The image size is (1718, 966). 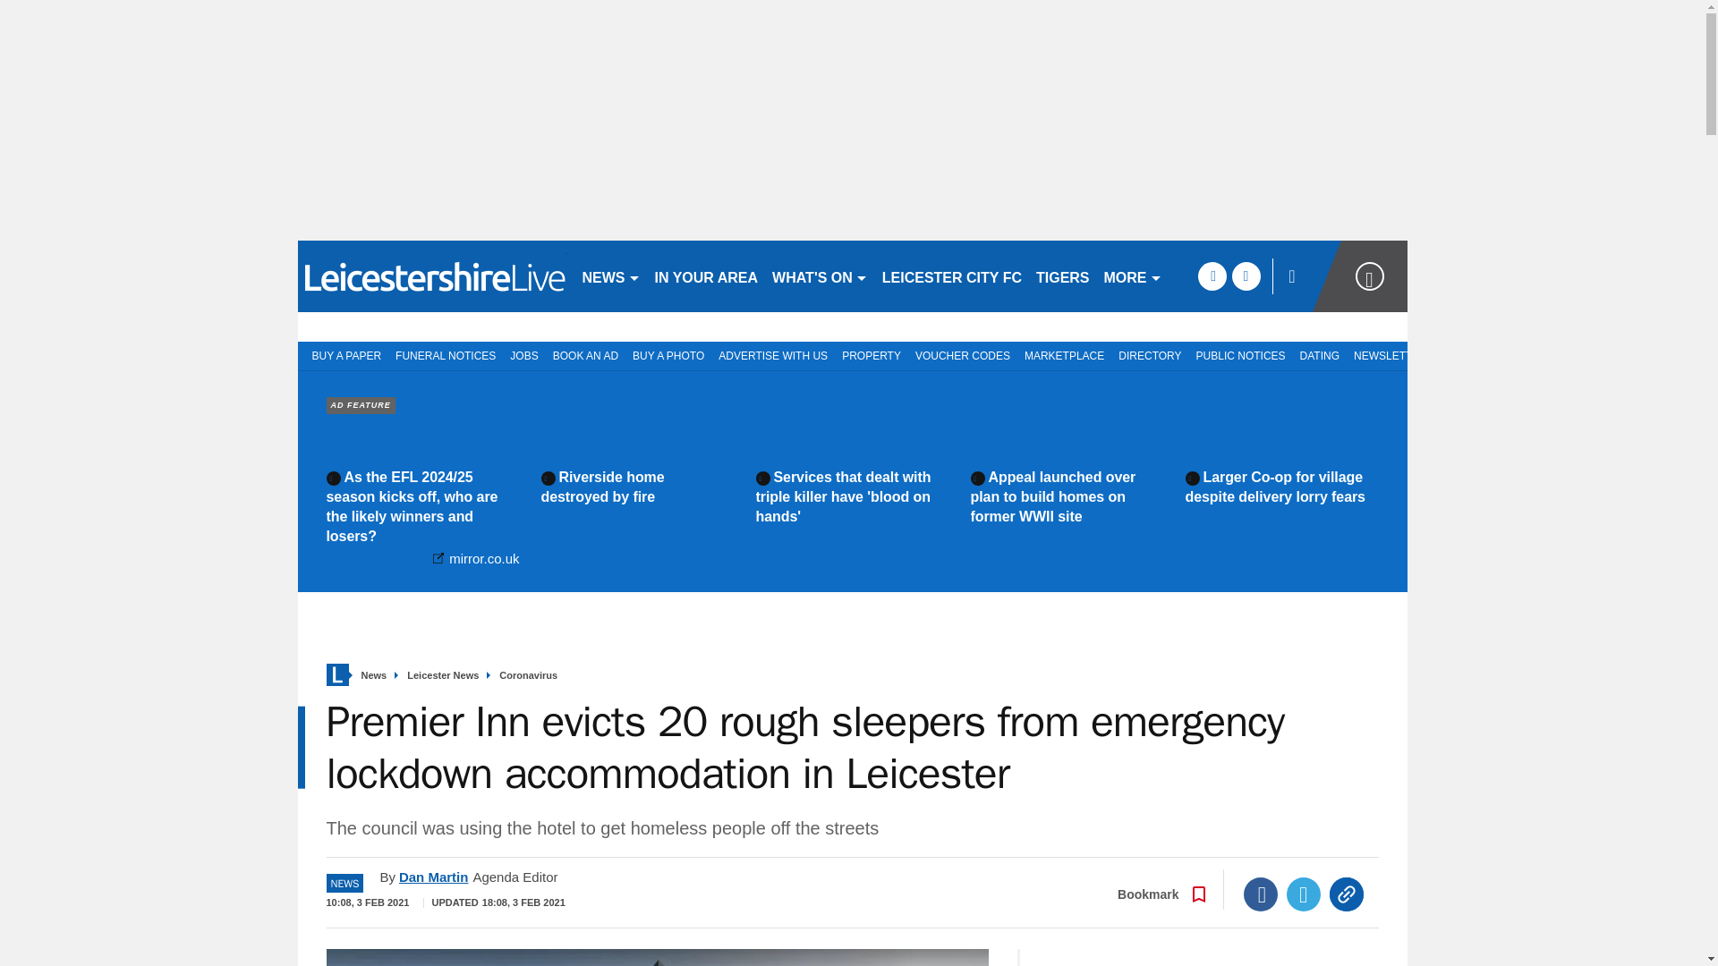 What do you see at coordinates (610, 275) in the screenshot?
I see `NEWS` at bounding box center [610, 275].